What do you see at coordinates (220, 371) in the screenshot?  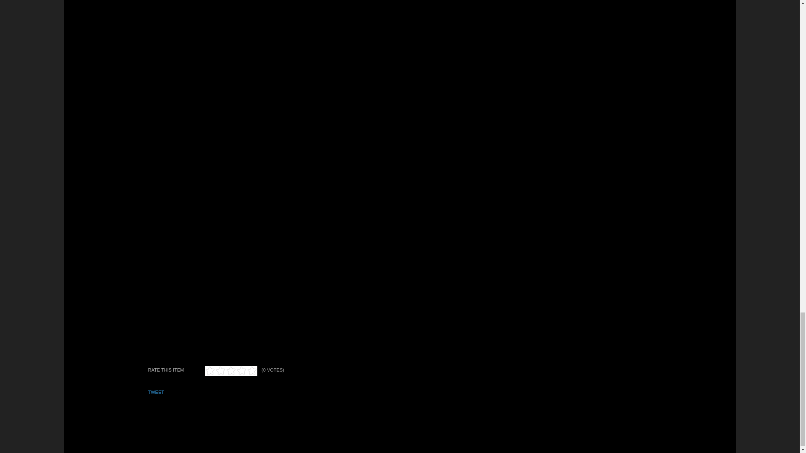 I see `3 stars out of 5` at bounding box center [220, 371].